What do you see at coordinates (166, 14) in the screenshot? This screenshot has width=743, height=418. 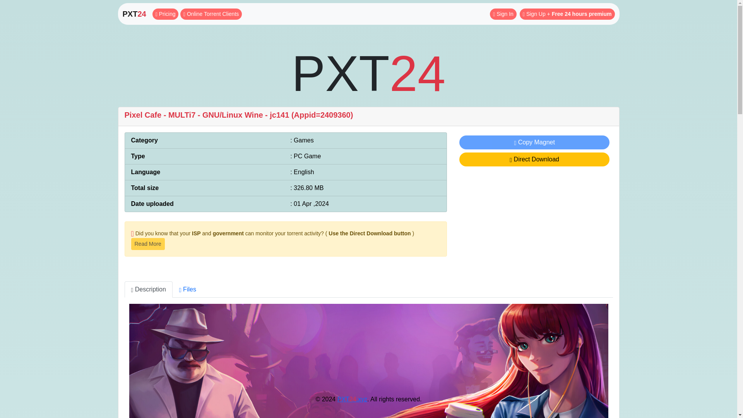 I see `Pricing` at bounding box center [166, 14].